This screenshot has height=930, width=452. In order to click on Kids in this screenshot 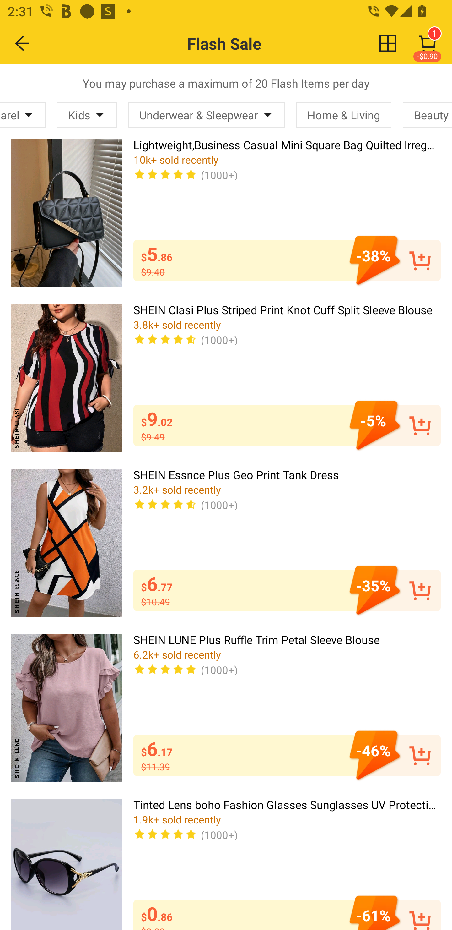, I will do `click(87, 115)`.